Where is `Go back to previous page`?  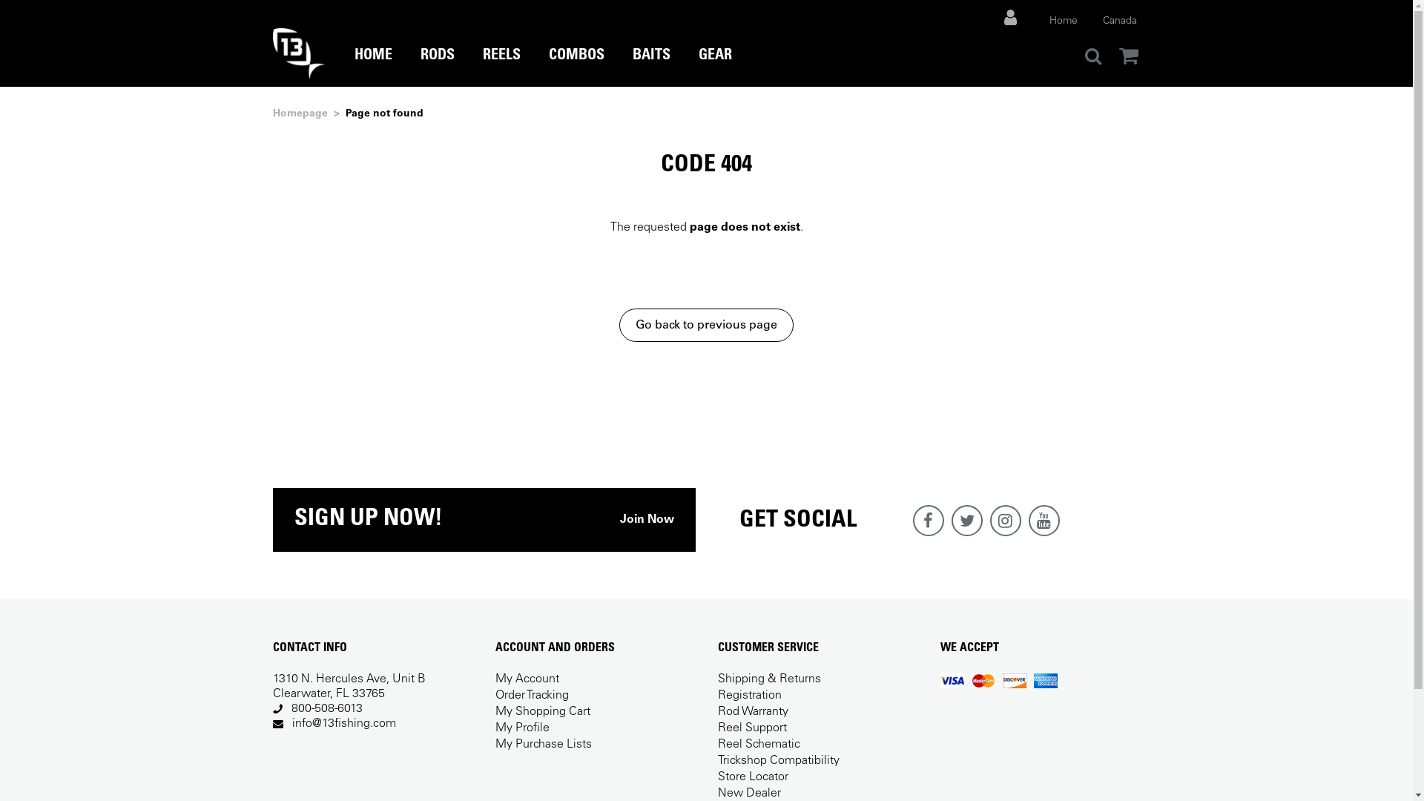
Go back to previous page is located at coordinates (706, 325).